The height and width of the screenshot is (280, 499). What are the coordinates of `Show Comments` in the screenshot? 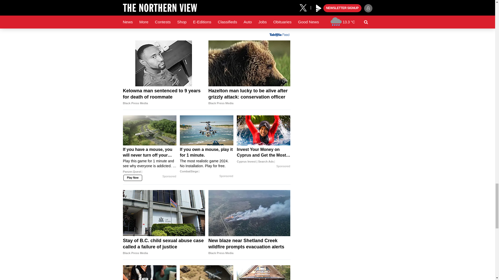 It's located at (206, 18).